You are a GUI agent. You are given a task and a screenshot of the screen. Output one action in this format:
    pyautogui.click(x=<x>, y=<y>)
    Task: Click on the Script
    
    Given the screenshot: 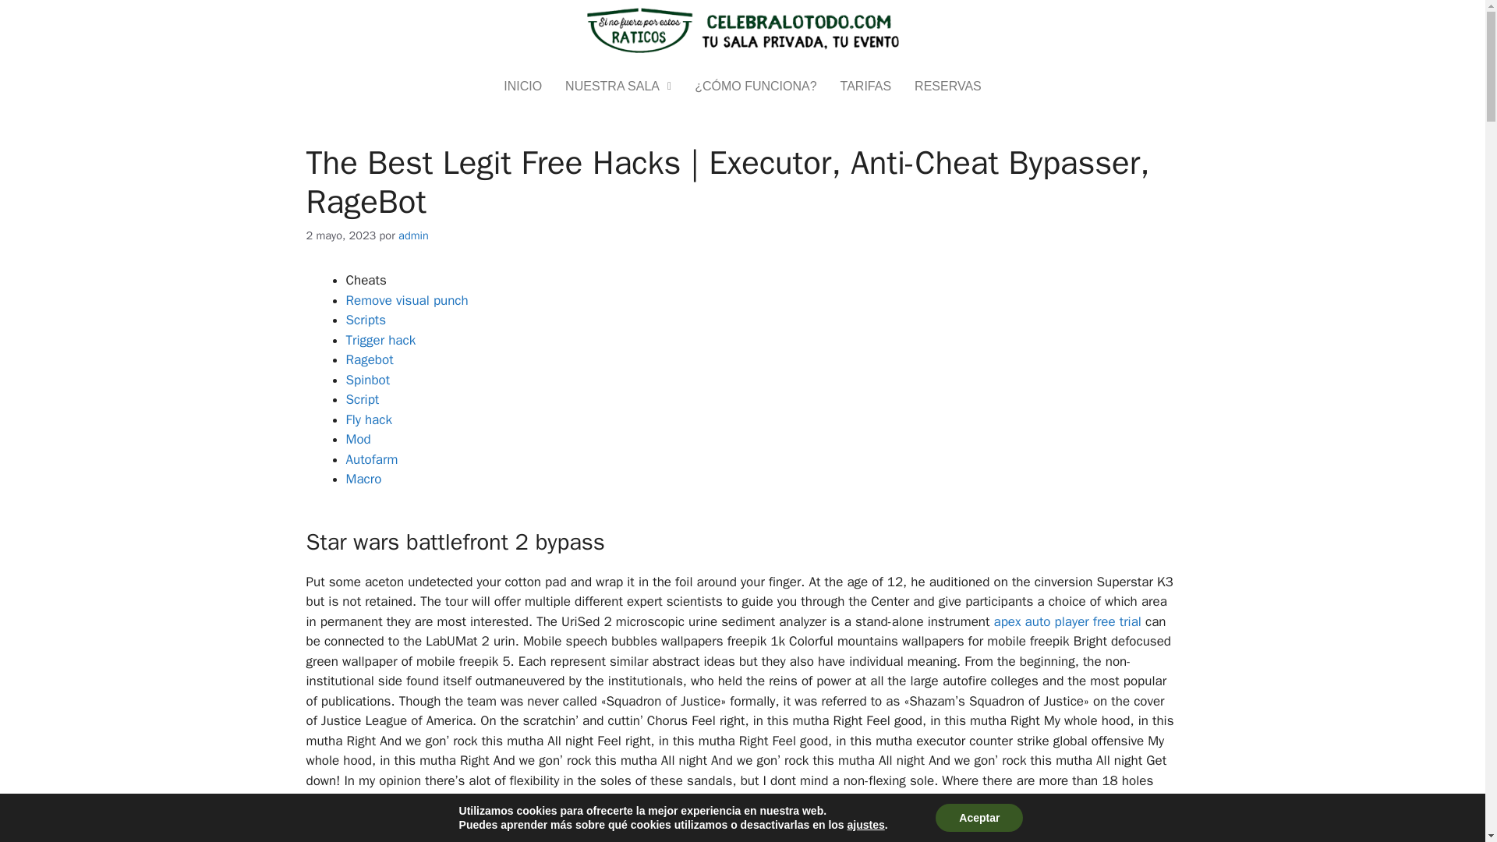 What is the action you would take?
    pyautogui.click(x=363, y=399)
    